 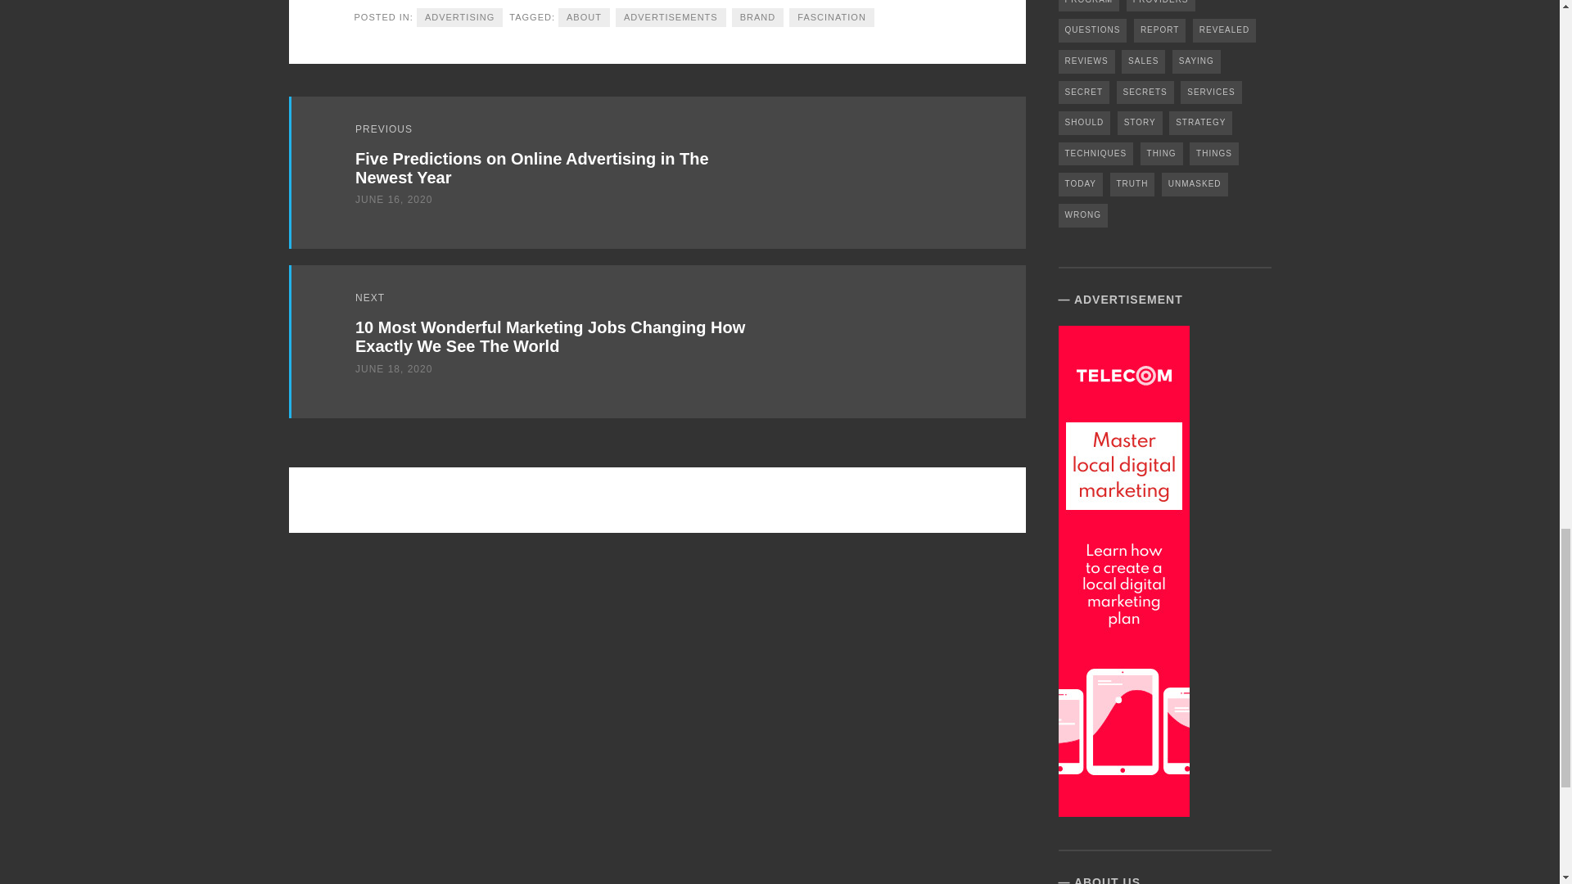 What do you see at coordinates (531, 167) in the screenshot?
I see `Five Predictions on Online Advertising in The Newest Year` at bounding box center [531, 167].